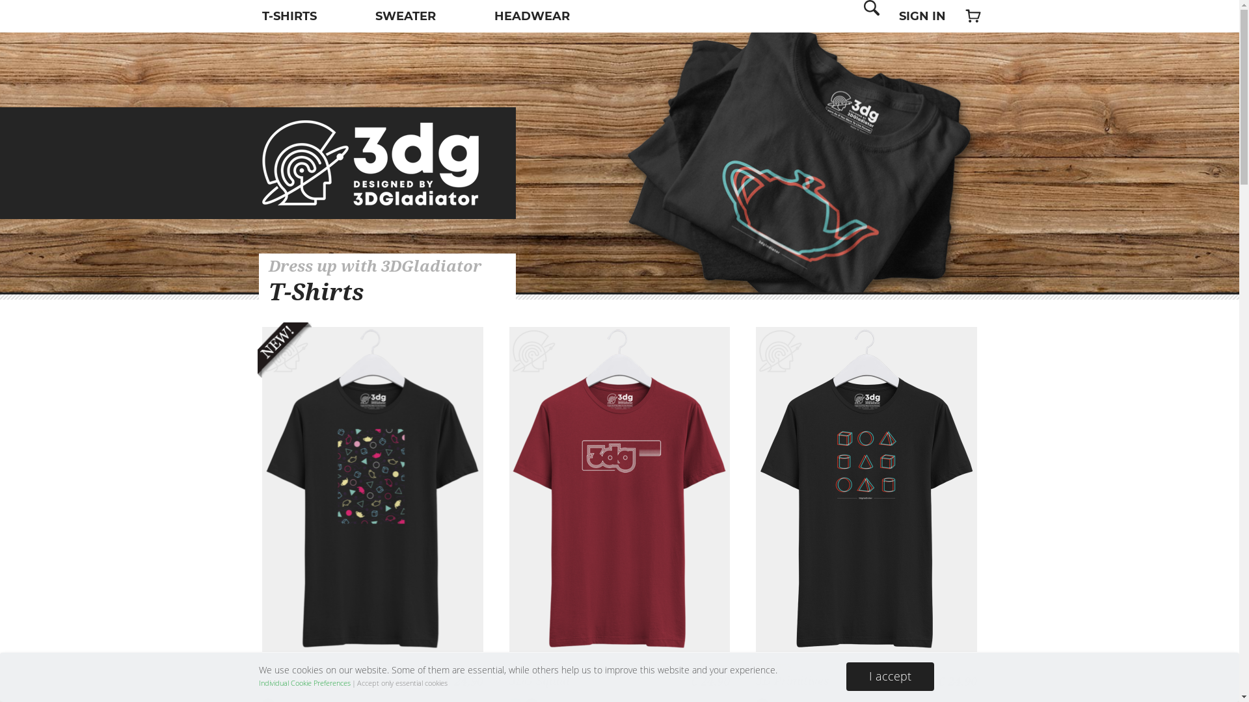 Image resolution: width=1249 pixels, height=702 pixels. Describe the element at coordinates (890, 677) in the screenshot. I see `I accept` at that location.